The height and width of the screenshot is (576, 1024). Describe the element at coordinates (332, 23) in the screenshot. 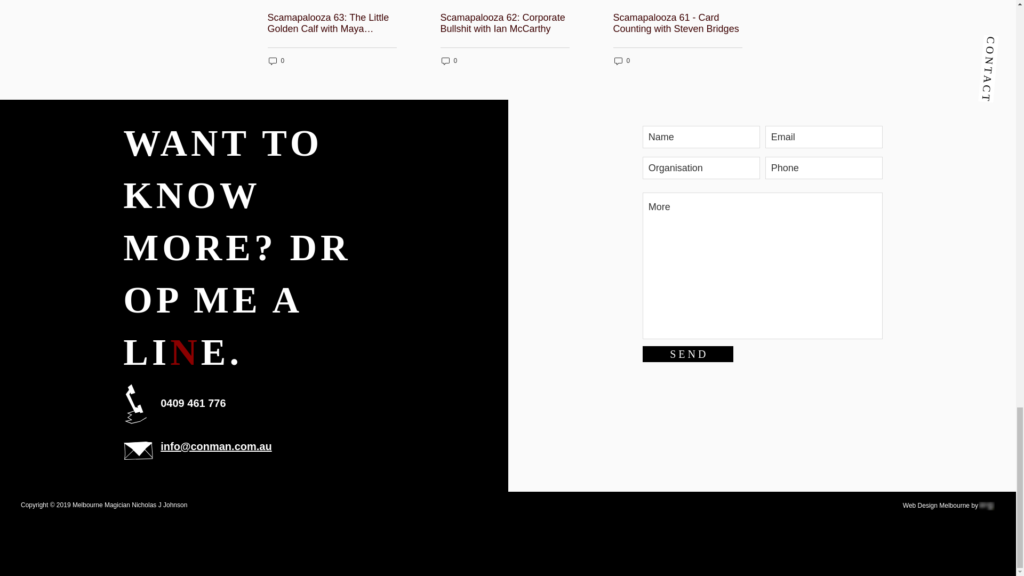

I see `Scamapalooza 63: The Little Golden Calf with Maya Vinokour` at that location.